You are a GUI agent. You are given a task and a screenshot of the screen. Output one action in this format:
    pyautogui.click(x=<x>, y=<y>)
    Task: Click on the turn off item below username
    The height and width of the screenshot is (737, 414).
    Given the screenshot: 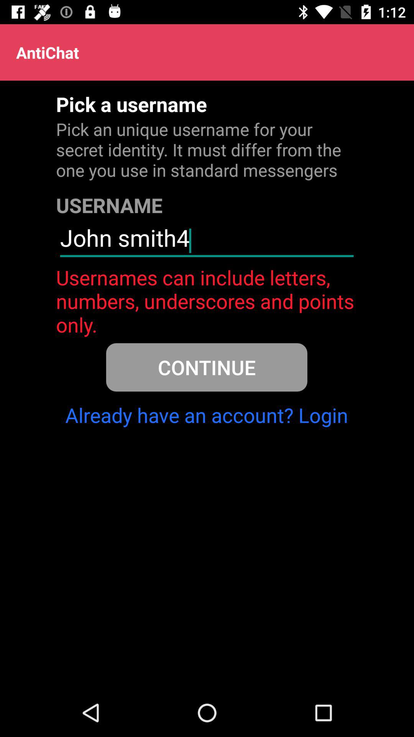 What is the action you would take?
    pyautogui.click(x=207, y=241)
    